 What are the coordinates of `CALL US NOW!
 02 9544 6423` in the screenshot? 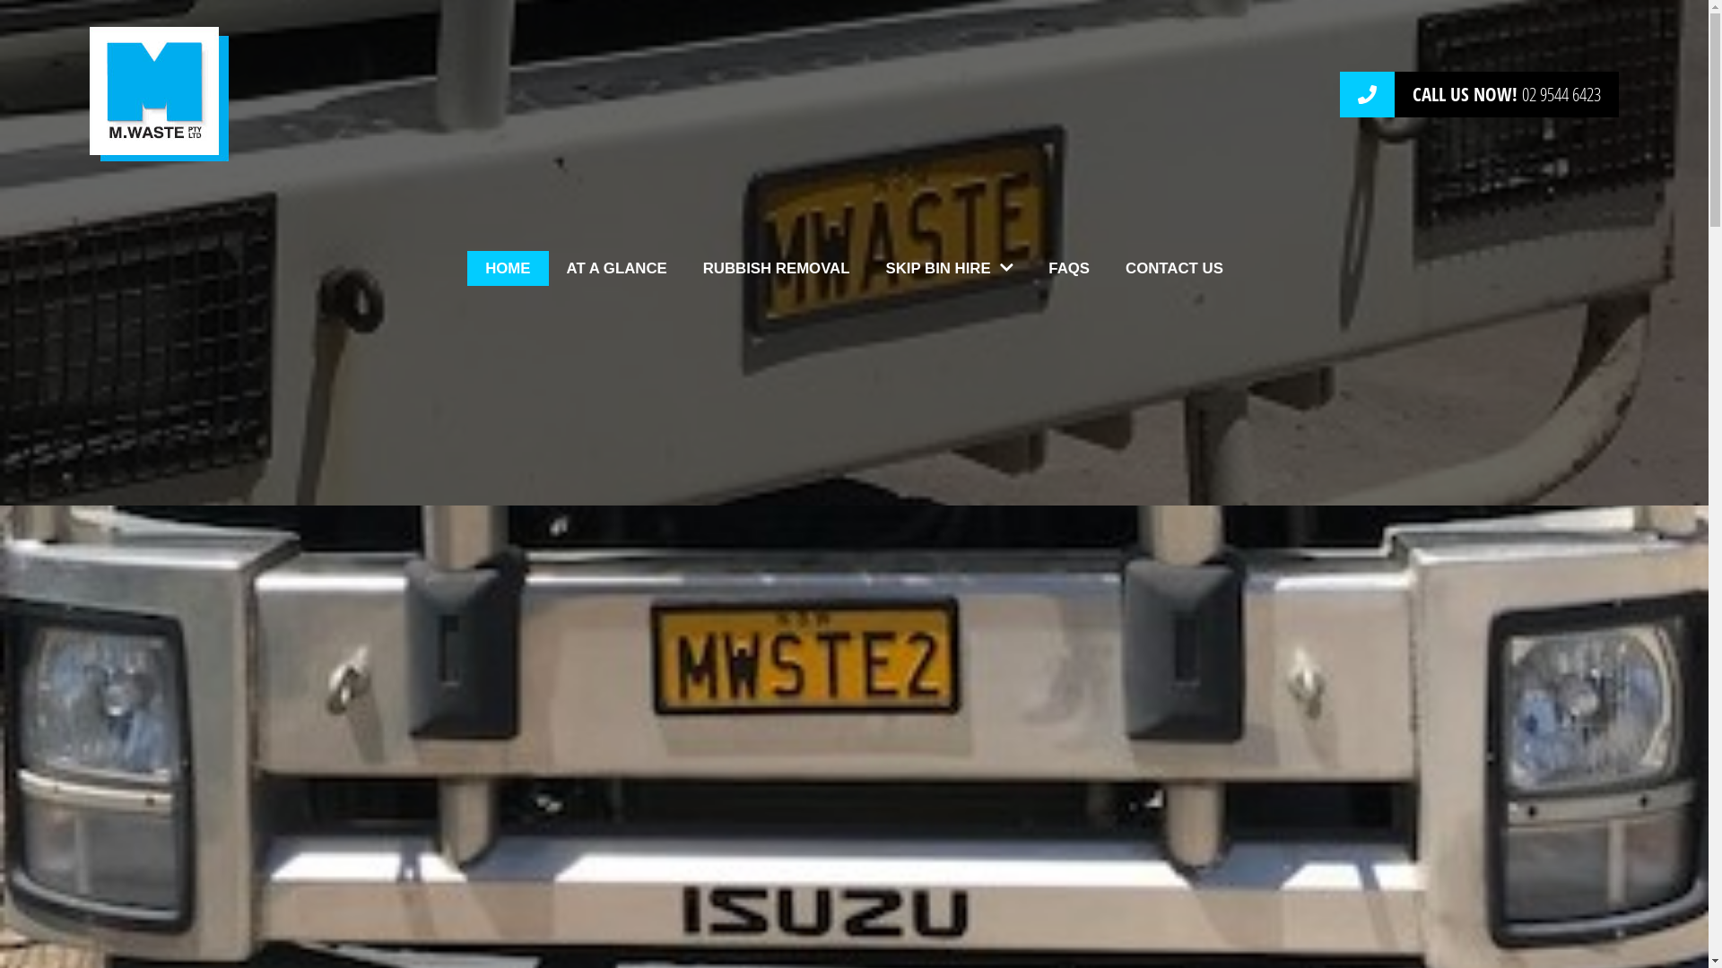 It's located at (1480, 95).